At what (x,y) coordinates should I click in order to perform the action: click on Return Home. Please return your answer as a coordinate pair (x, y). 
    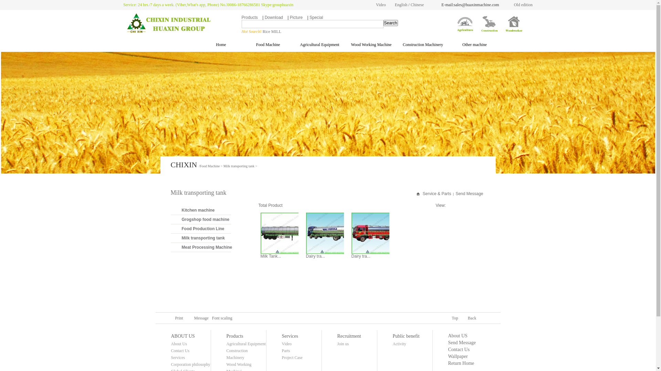
    Looking at the image, I should click on (461, 363).